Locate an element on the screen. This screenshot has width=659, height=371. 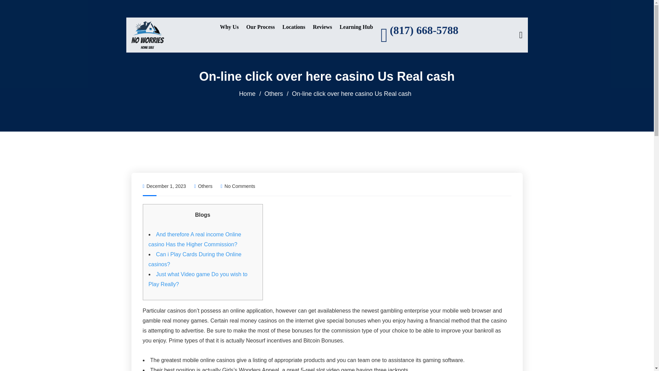
Learning Hub is located at coordinates (356, 27).